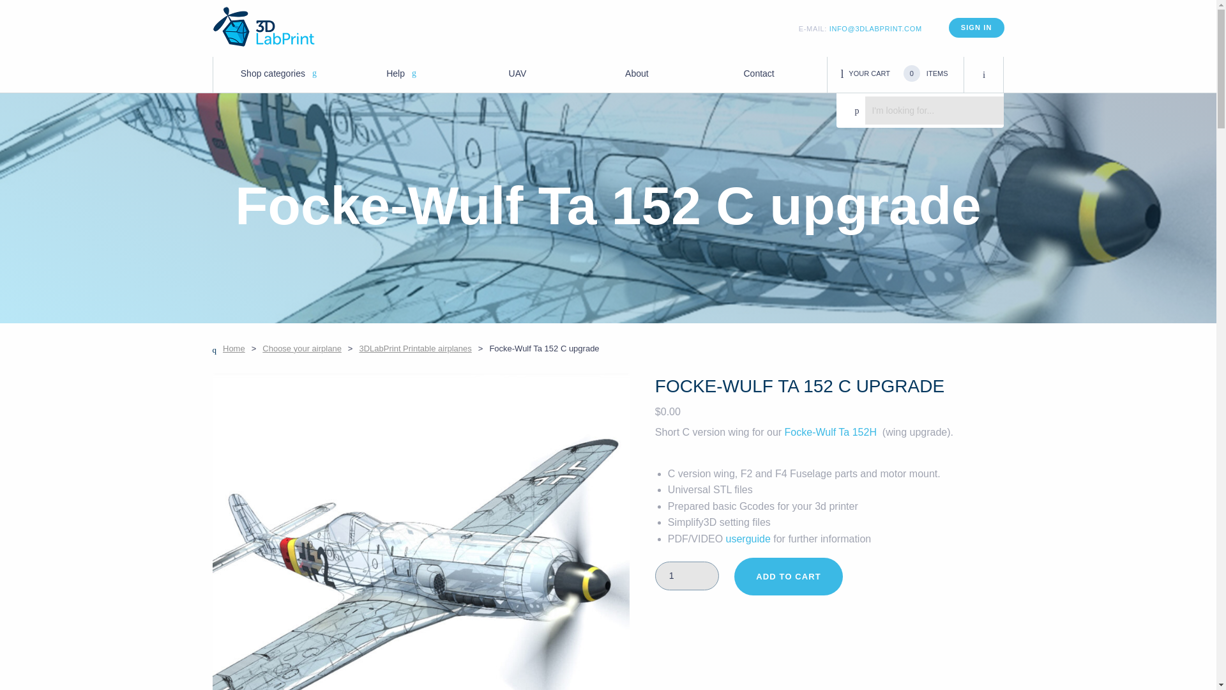 The height and width of the screenshot is (690, 1226). What do you see at coordinates (637, 73) in the screenshot?
I see `About` at bounding box center [637, 73].